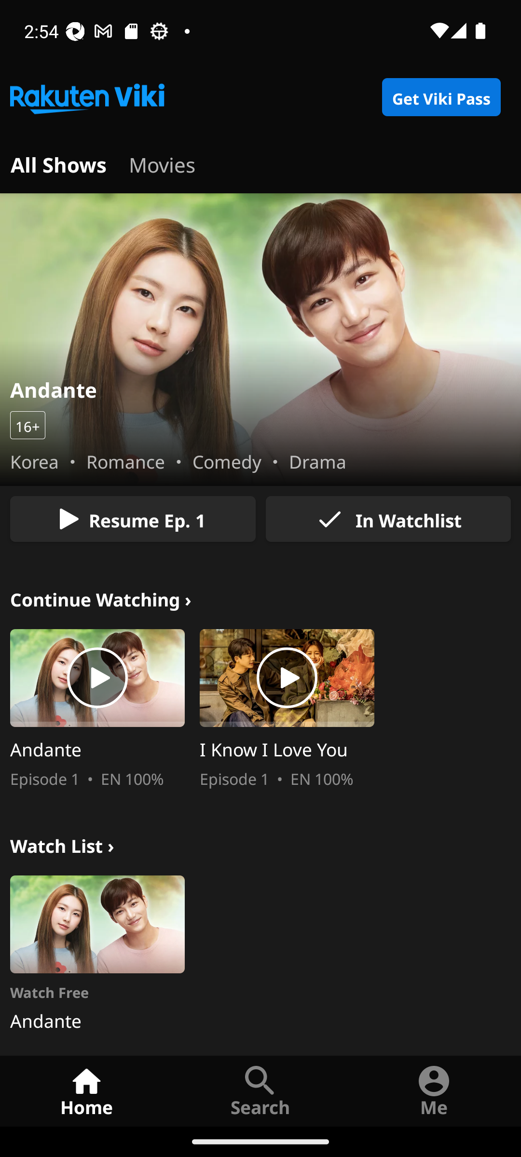 This screenshot has height=1157, width=521. Describe the element at coordinates (133, 519) in the screenshot. I see `Resume Ep. 1 home_billboard_play_button` at that location.